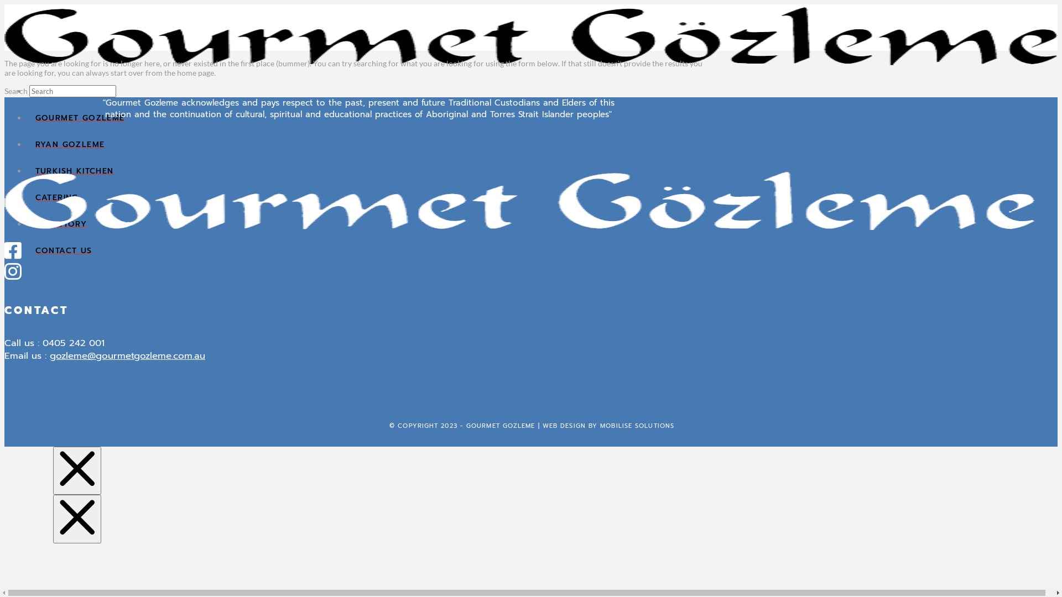 This screenshot has width=1062, height=597. I want to click on HOME, so click(542, 91).